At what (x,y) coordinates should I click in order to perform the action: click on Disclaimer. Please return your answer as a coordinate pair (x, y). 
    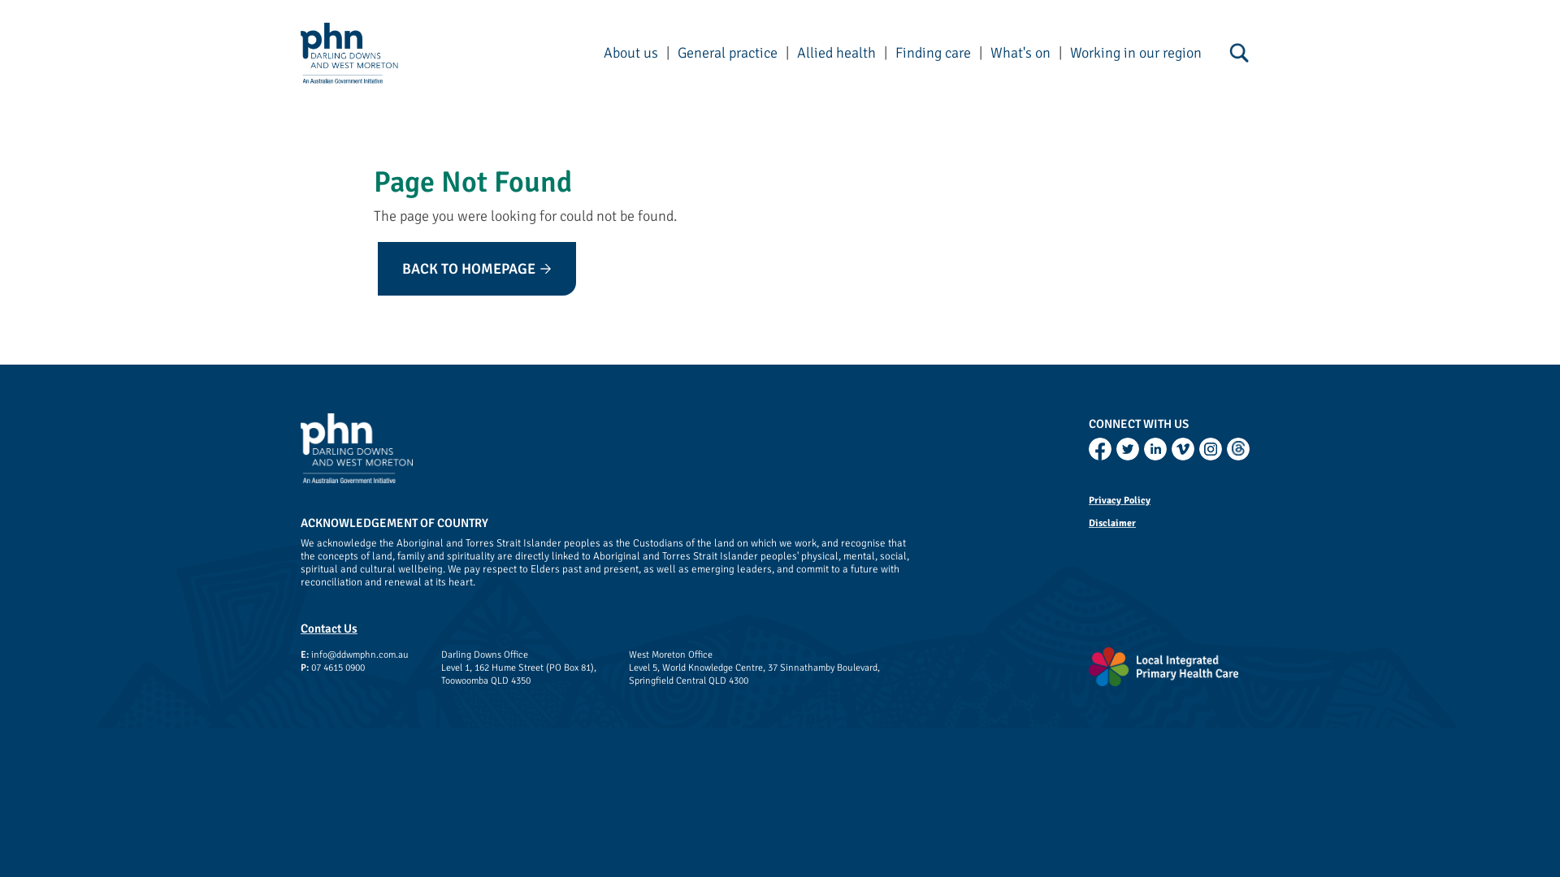
    Looking at the image, I should click on (1174, 523).